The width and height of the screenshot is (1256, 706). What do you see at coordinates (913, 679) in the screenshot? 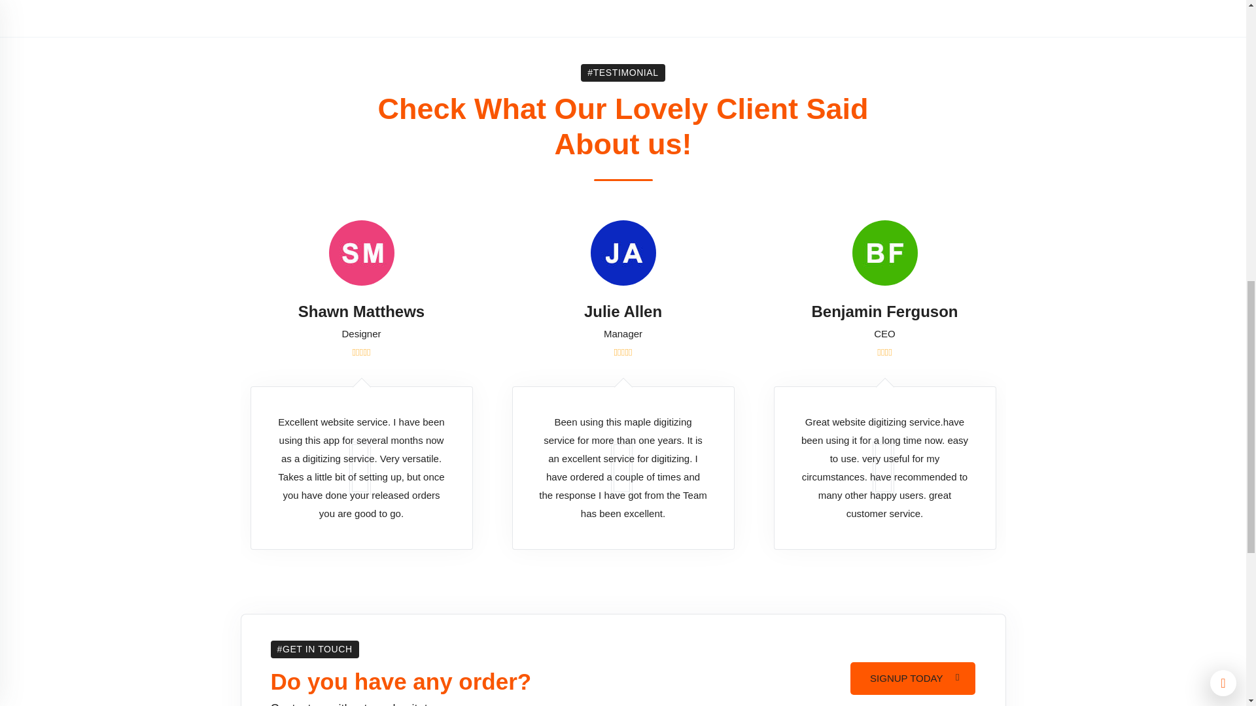
I see `SIGNUP TODAY` at bounding box center [913, 679].